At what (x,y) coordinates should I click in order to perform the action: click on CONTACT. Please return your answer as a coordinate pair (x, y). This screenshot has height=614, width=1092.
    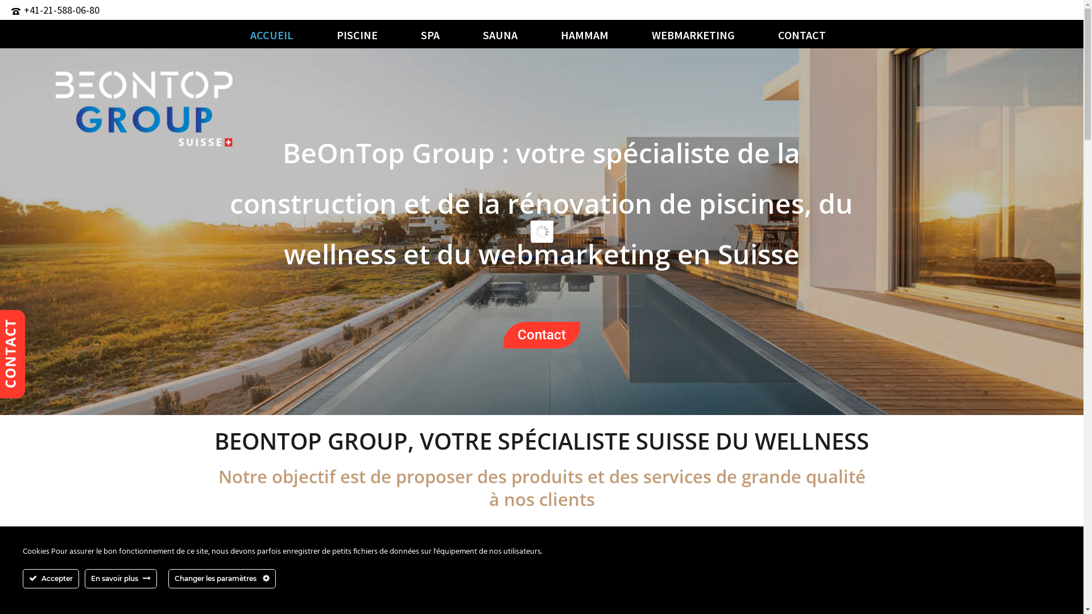
    Looking at the image, I should click on (802, 34).